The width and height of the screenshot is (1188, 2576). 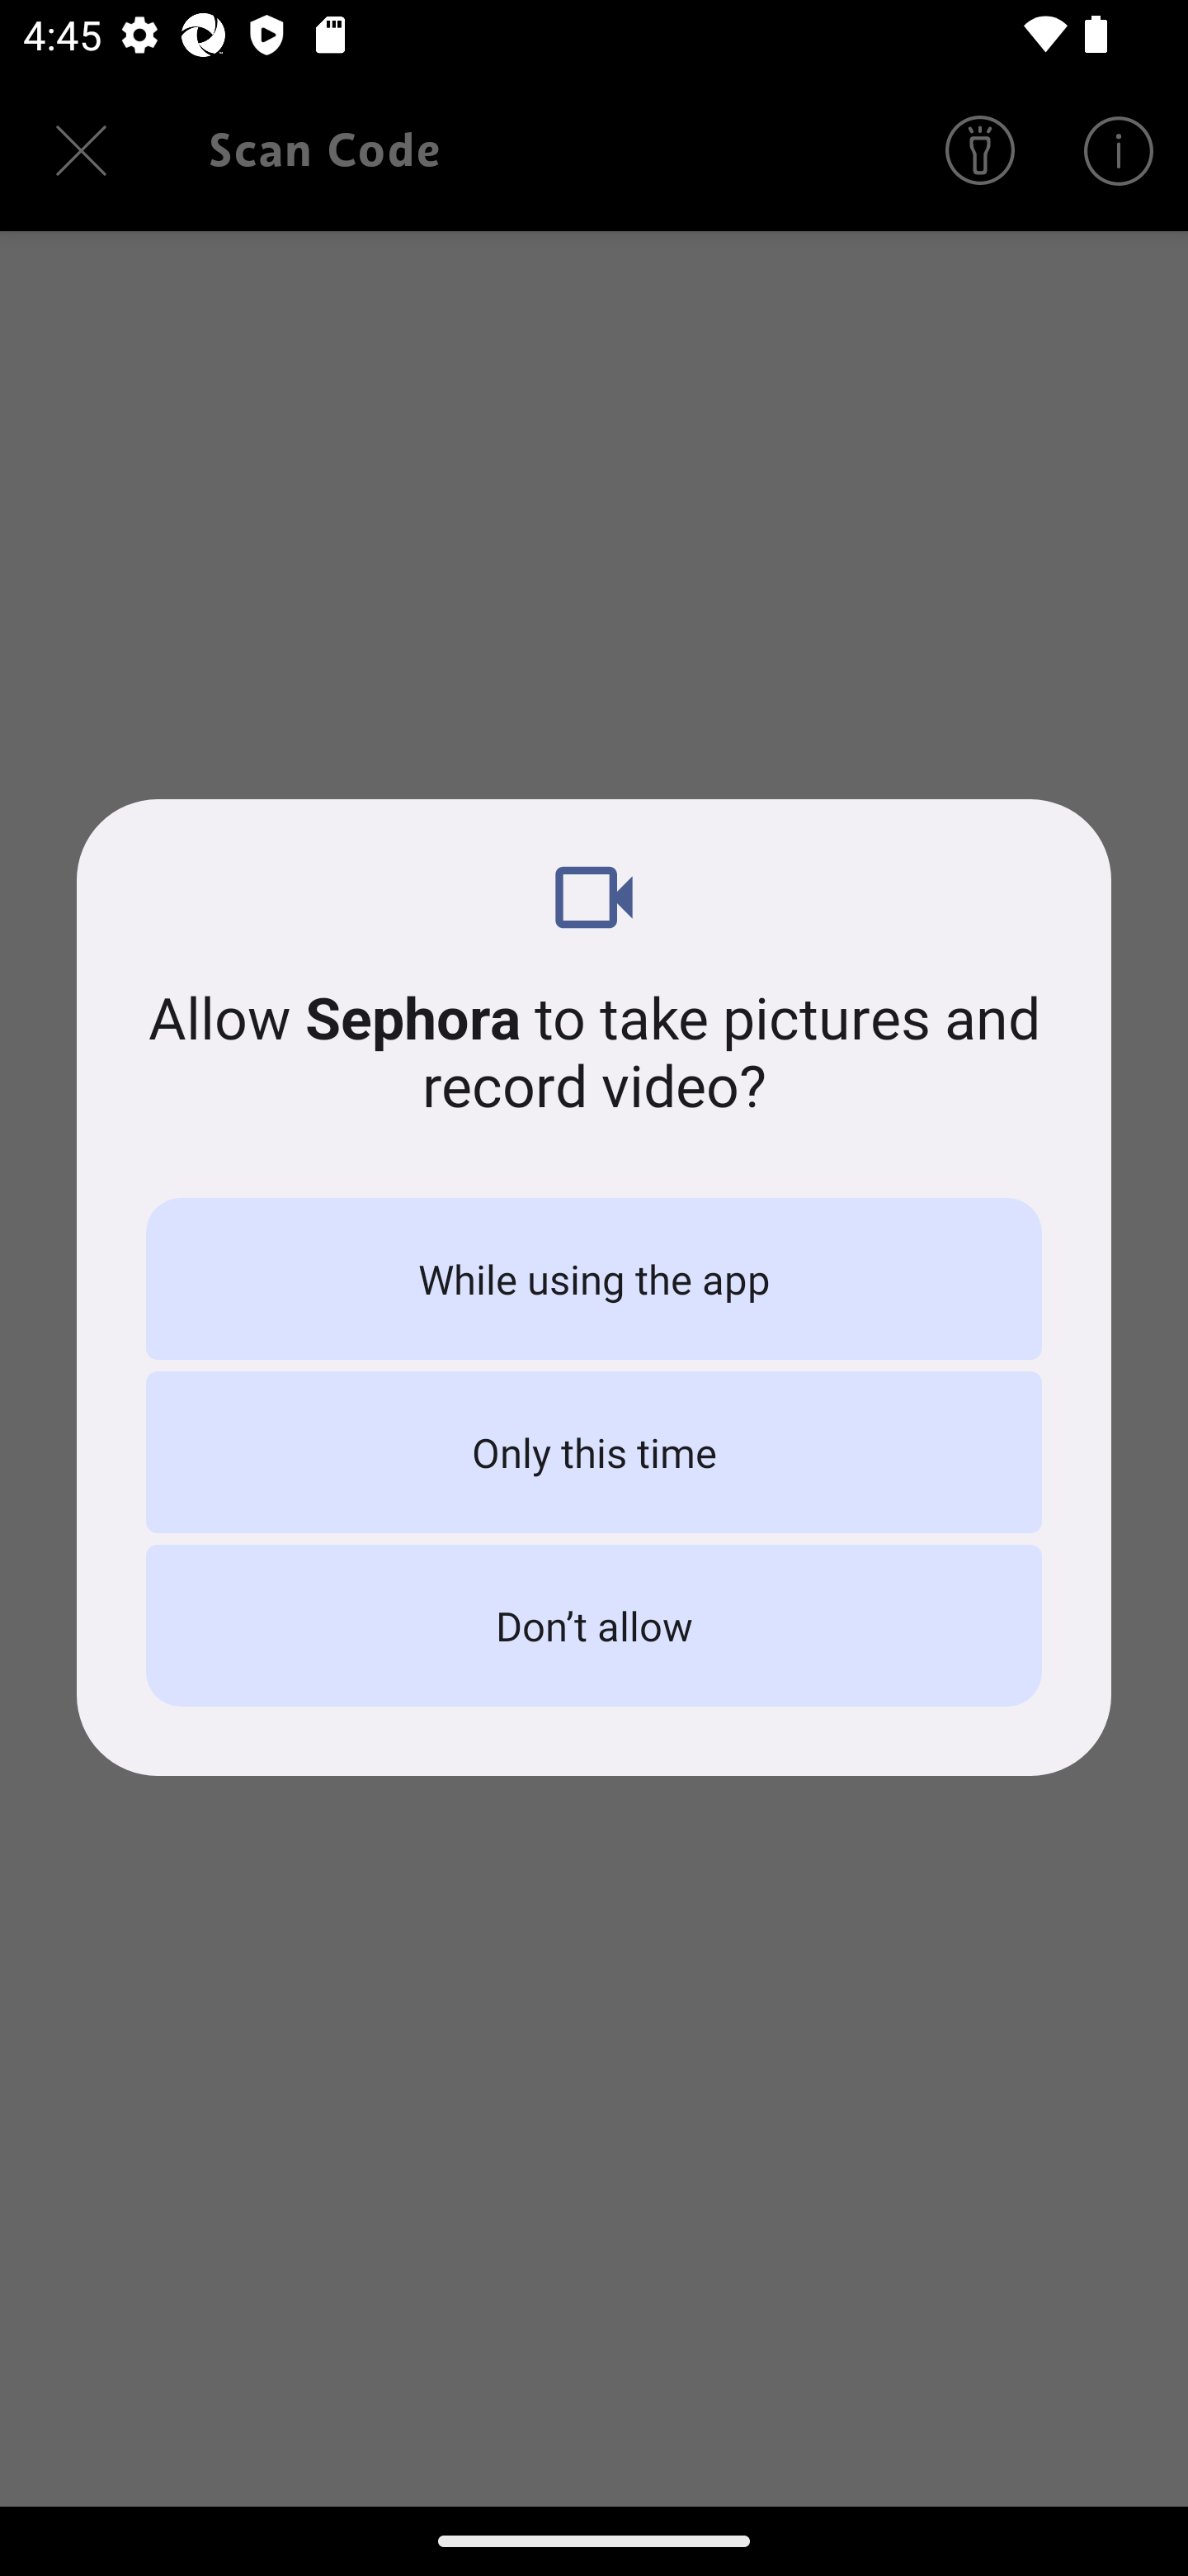 What do you see at coordinates (594, 1278) in the screenshot?
I see `While using the app` at bounding box center [594, 1278].